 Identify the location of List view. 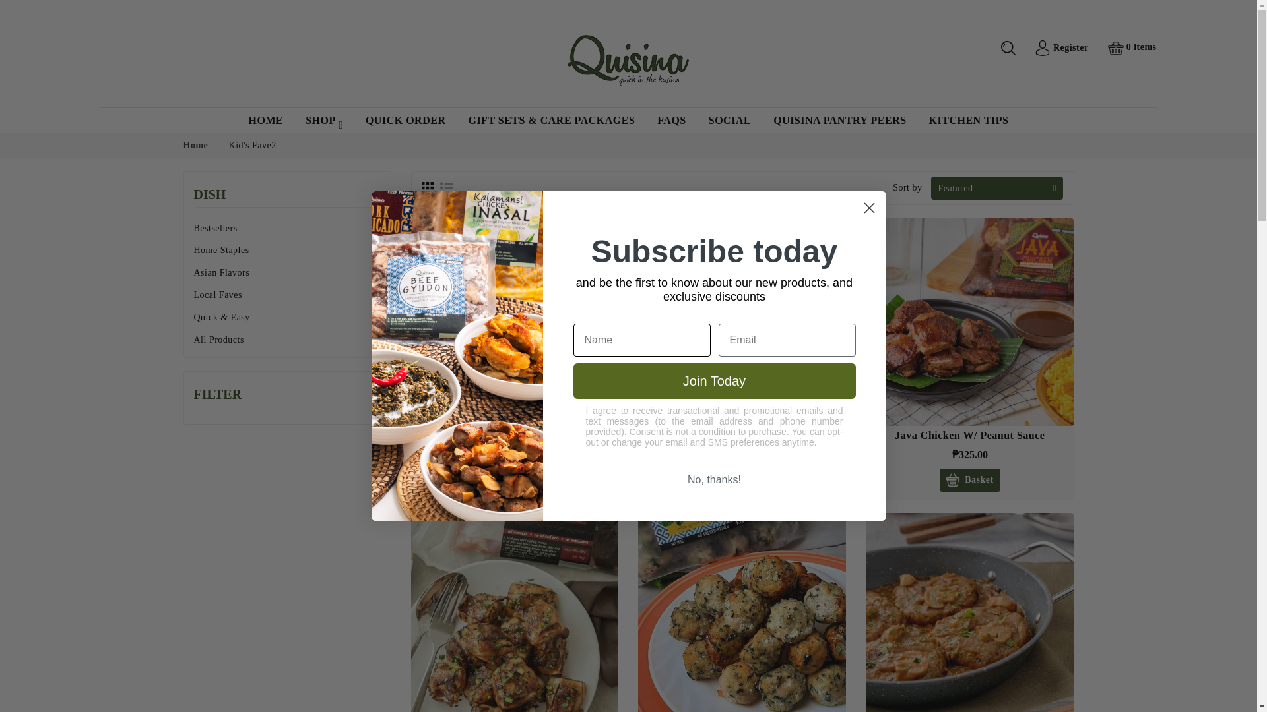
(446, 187).